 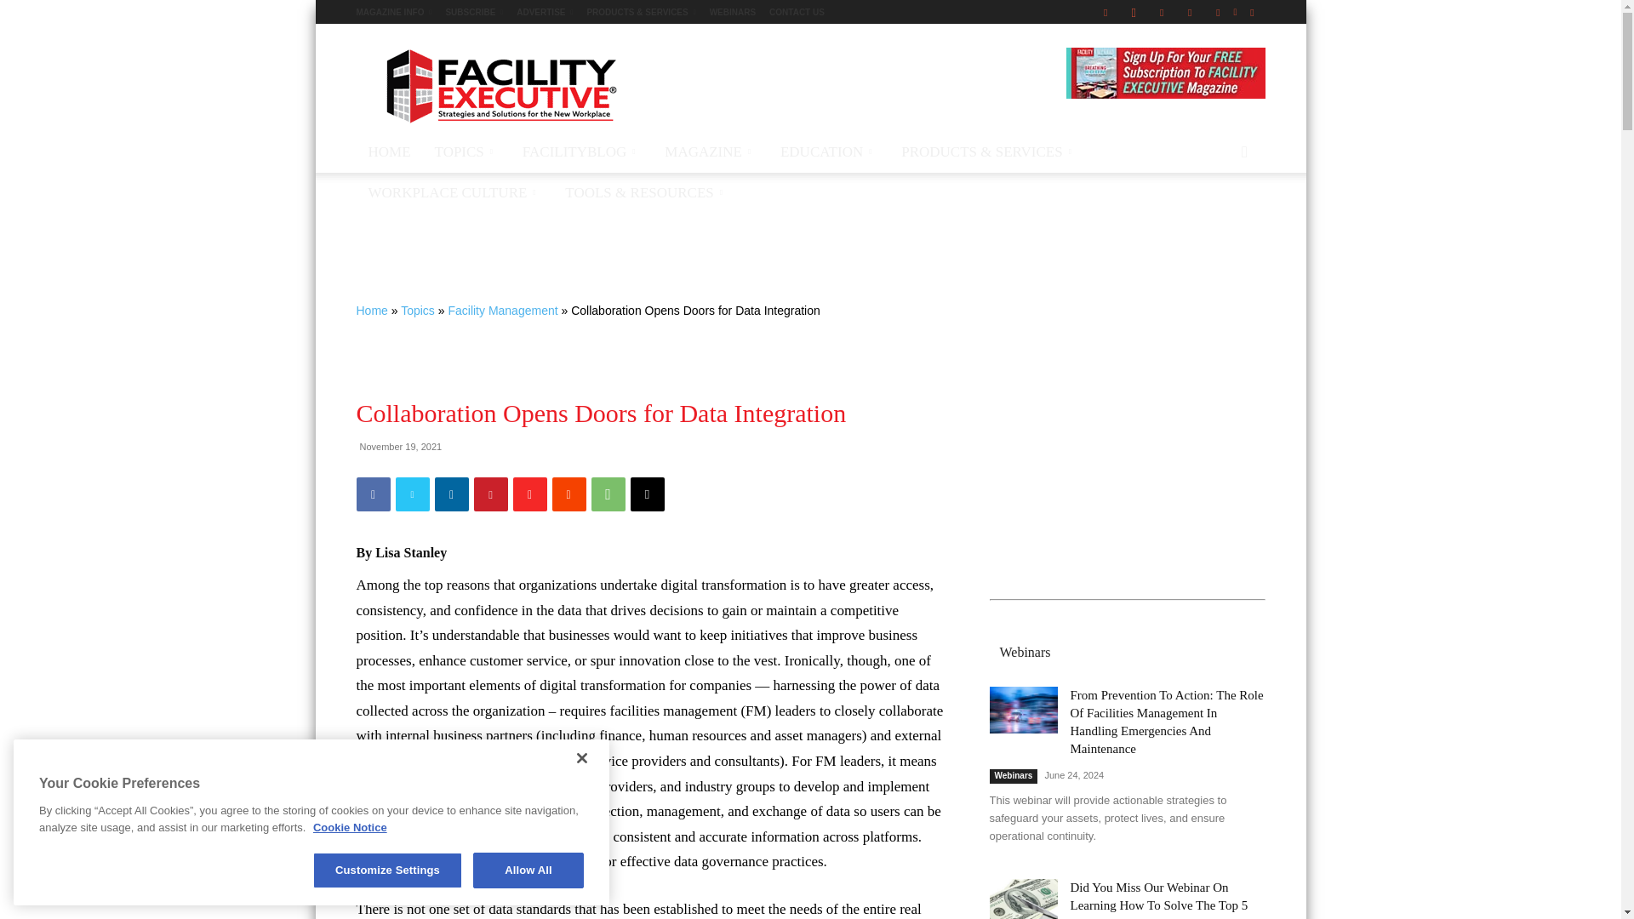 What do you see at coordinates (1105, 12) in the screenshot?
I see `Facebook` at bounding box center [1105, 12].